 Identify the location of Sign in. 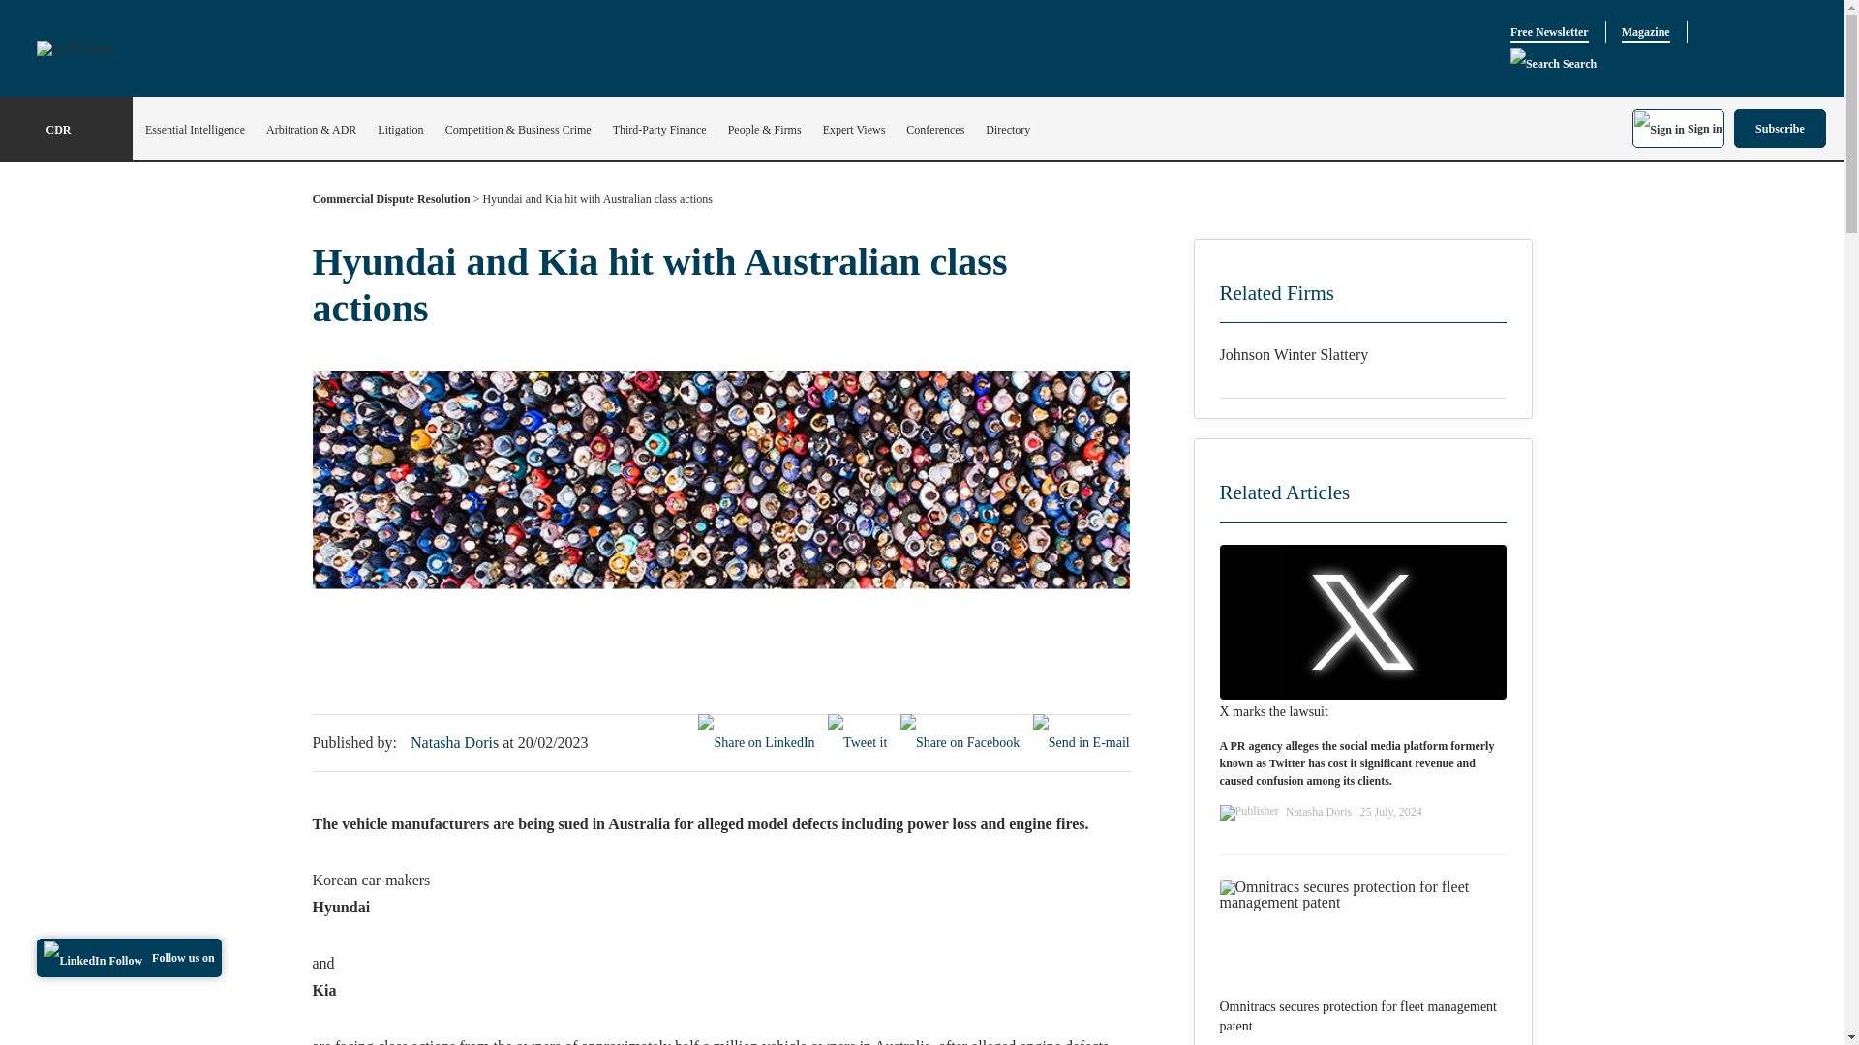
(1678, 128).